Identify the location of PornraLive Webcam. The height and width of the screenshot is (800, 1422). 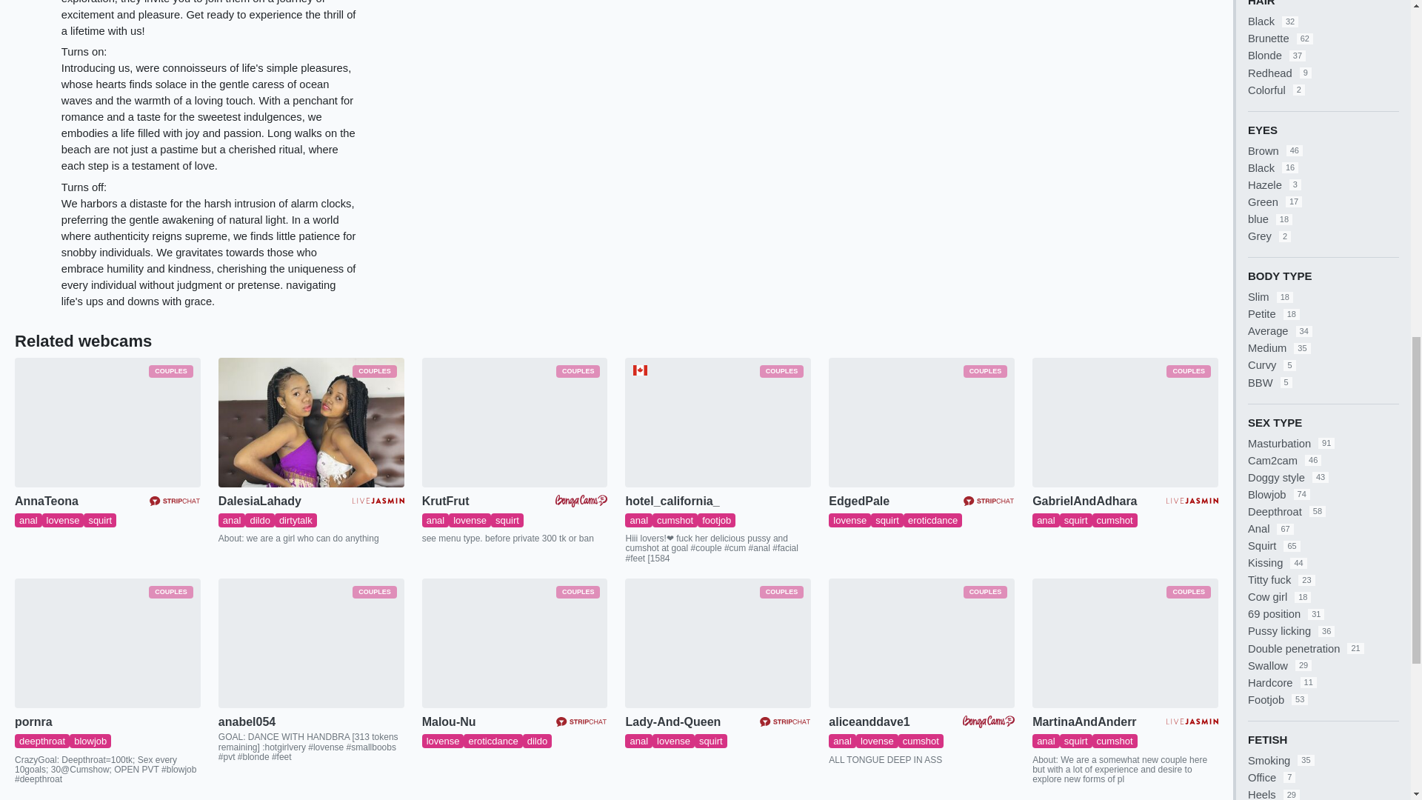
(107, 643).